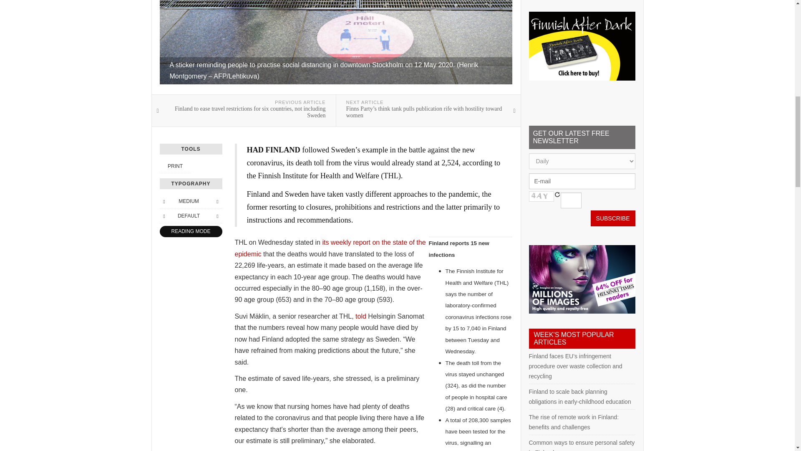  Describe the element at coordinates (582, 1) in the screenshot. I see `Advertisement` at that location.